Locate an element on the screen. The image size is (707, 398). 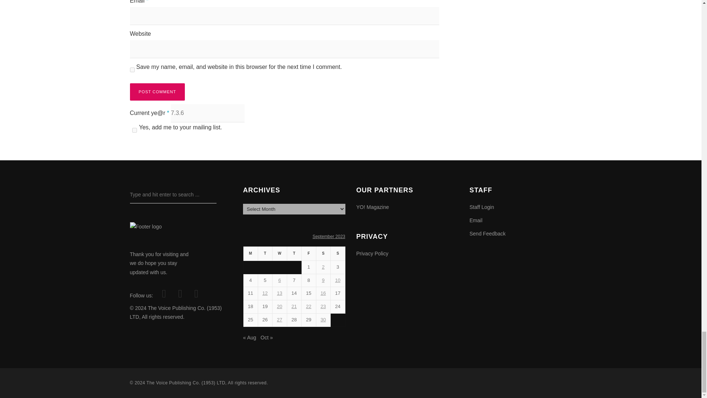
7.3.6 is located at coordinates (208, 113).